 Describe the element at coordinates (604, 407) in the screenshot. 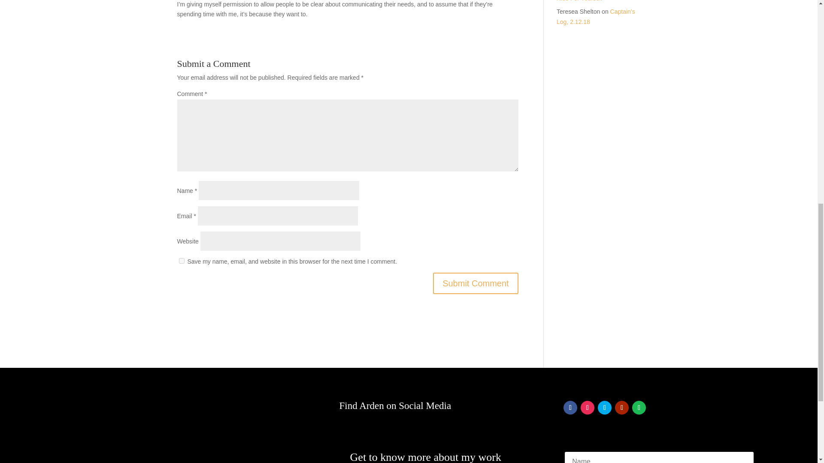

I see `Follow on Twitter` at that location.